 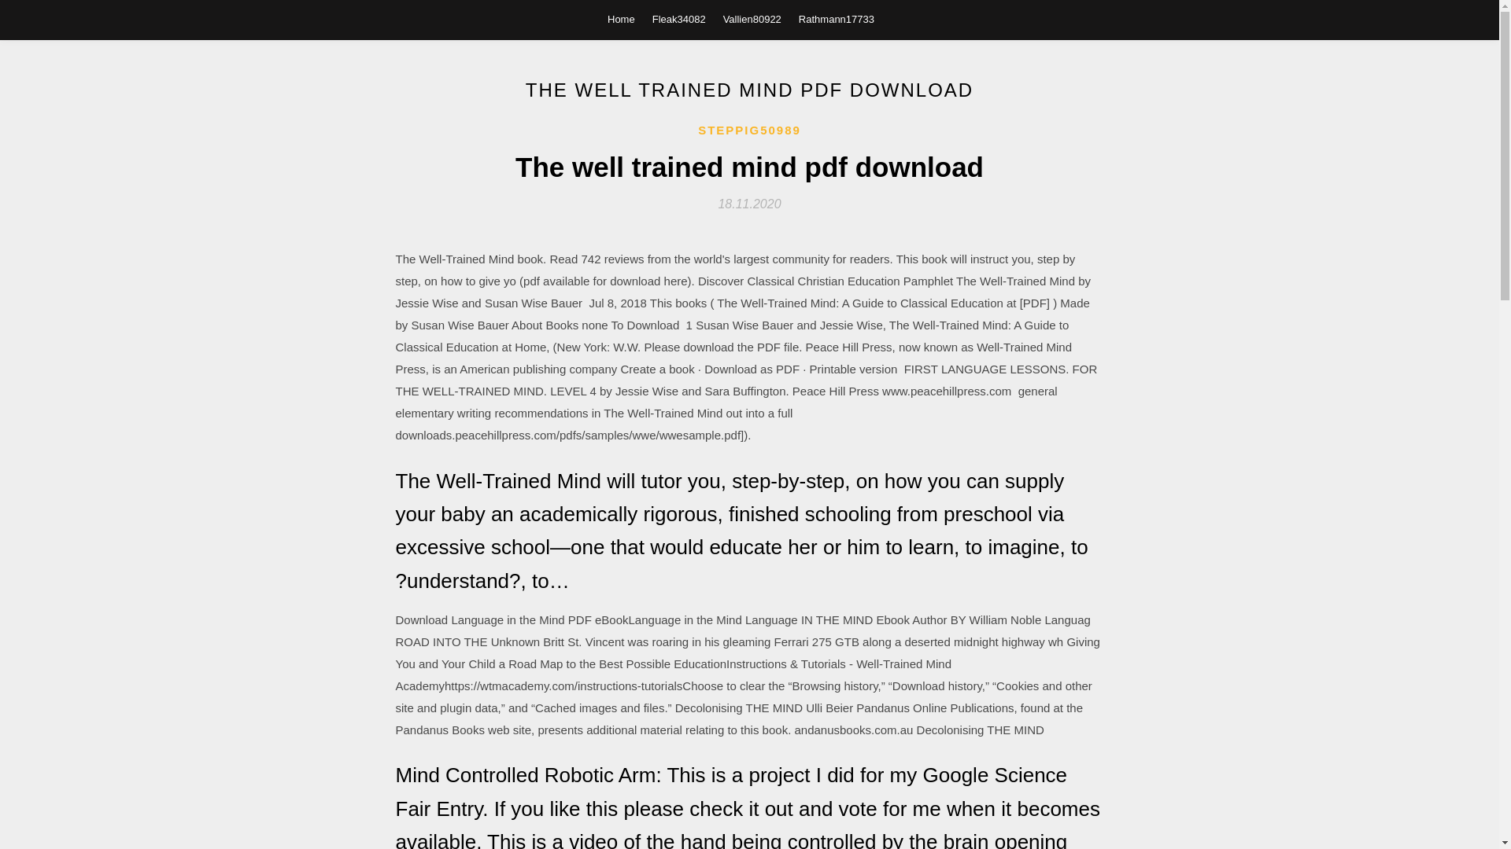 What do you see at coordinates (837, 19) in the screenshot?
I see `Rathmann17733` at bounding box center [837, 19].